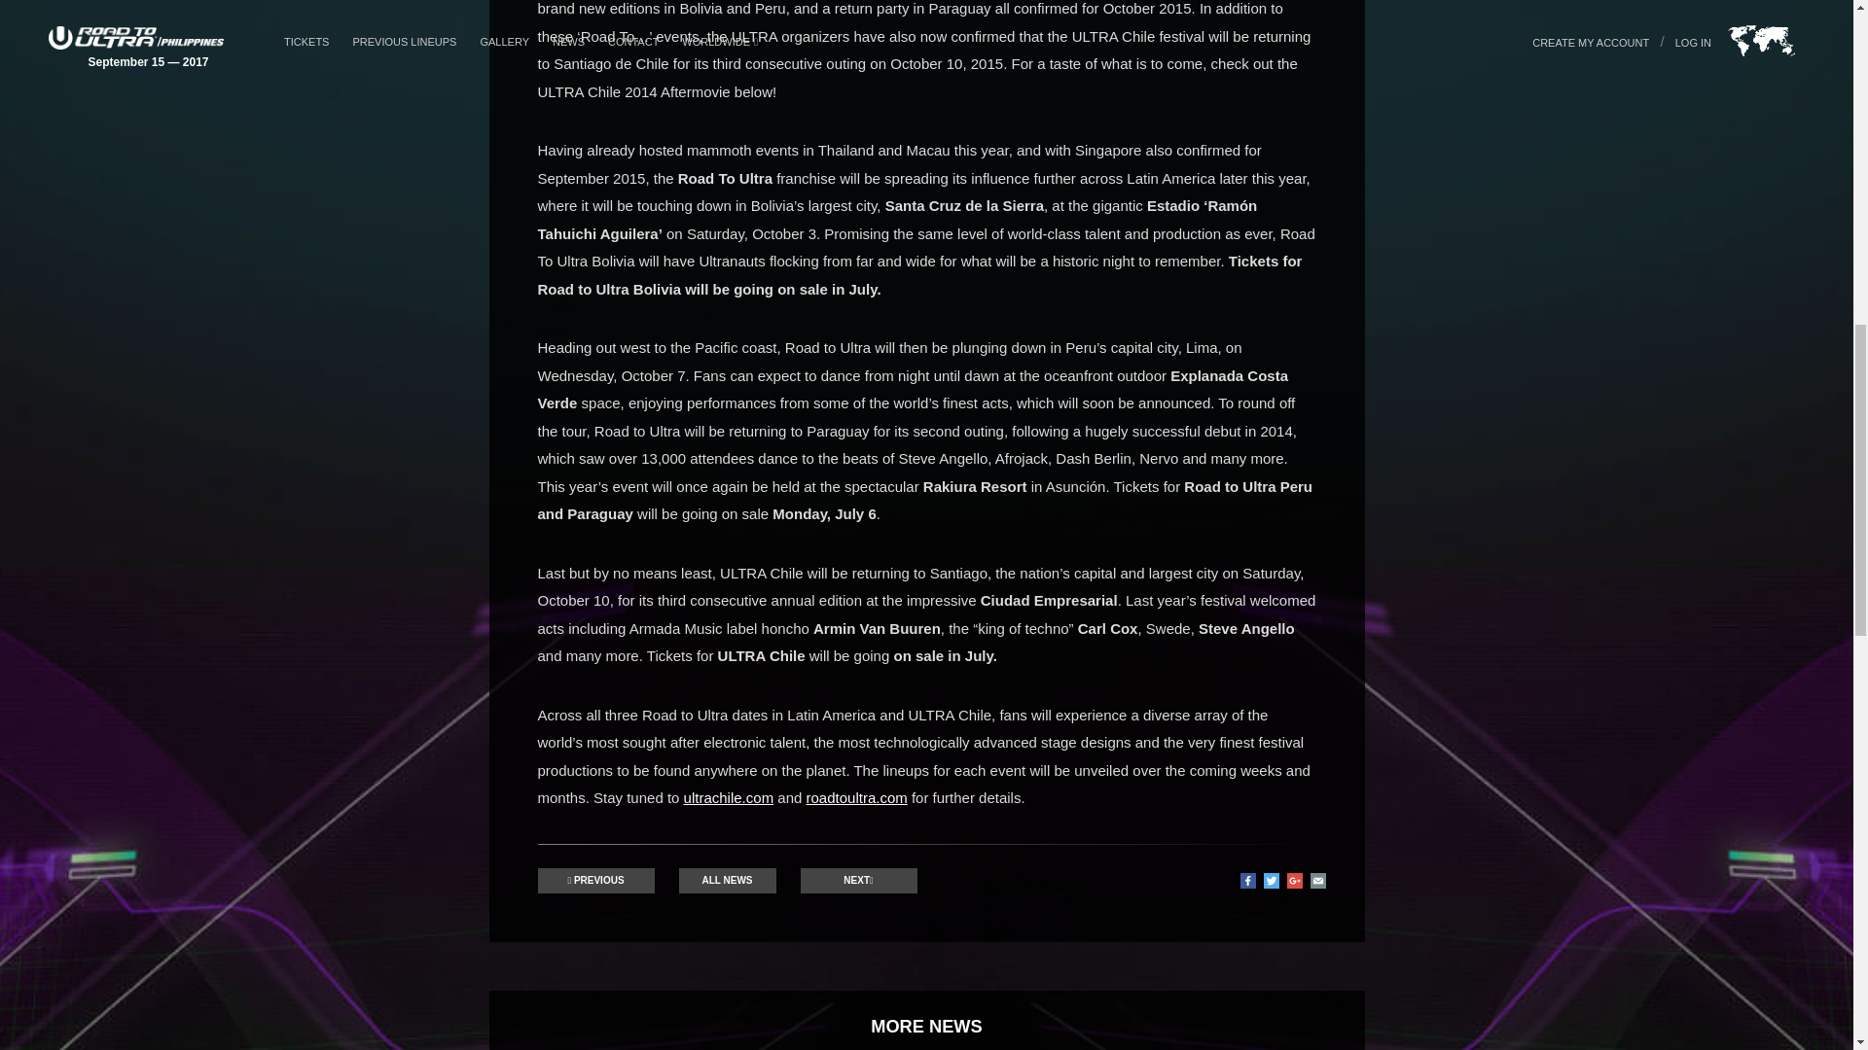  I want to click on ALL NEWS, so click(728, 881).